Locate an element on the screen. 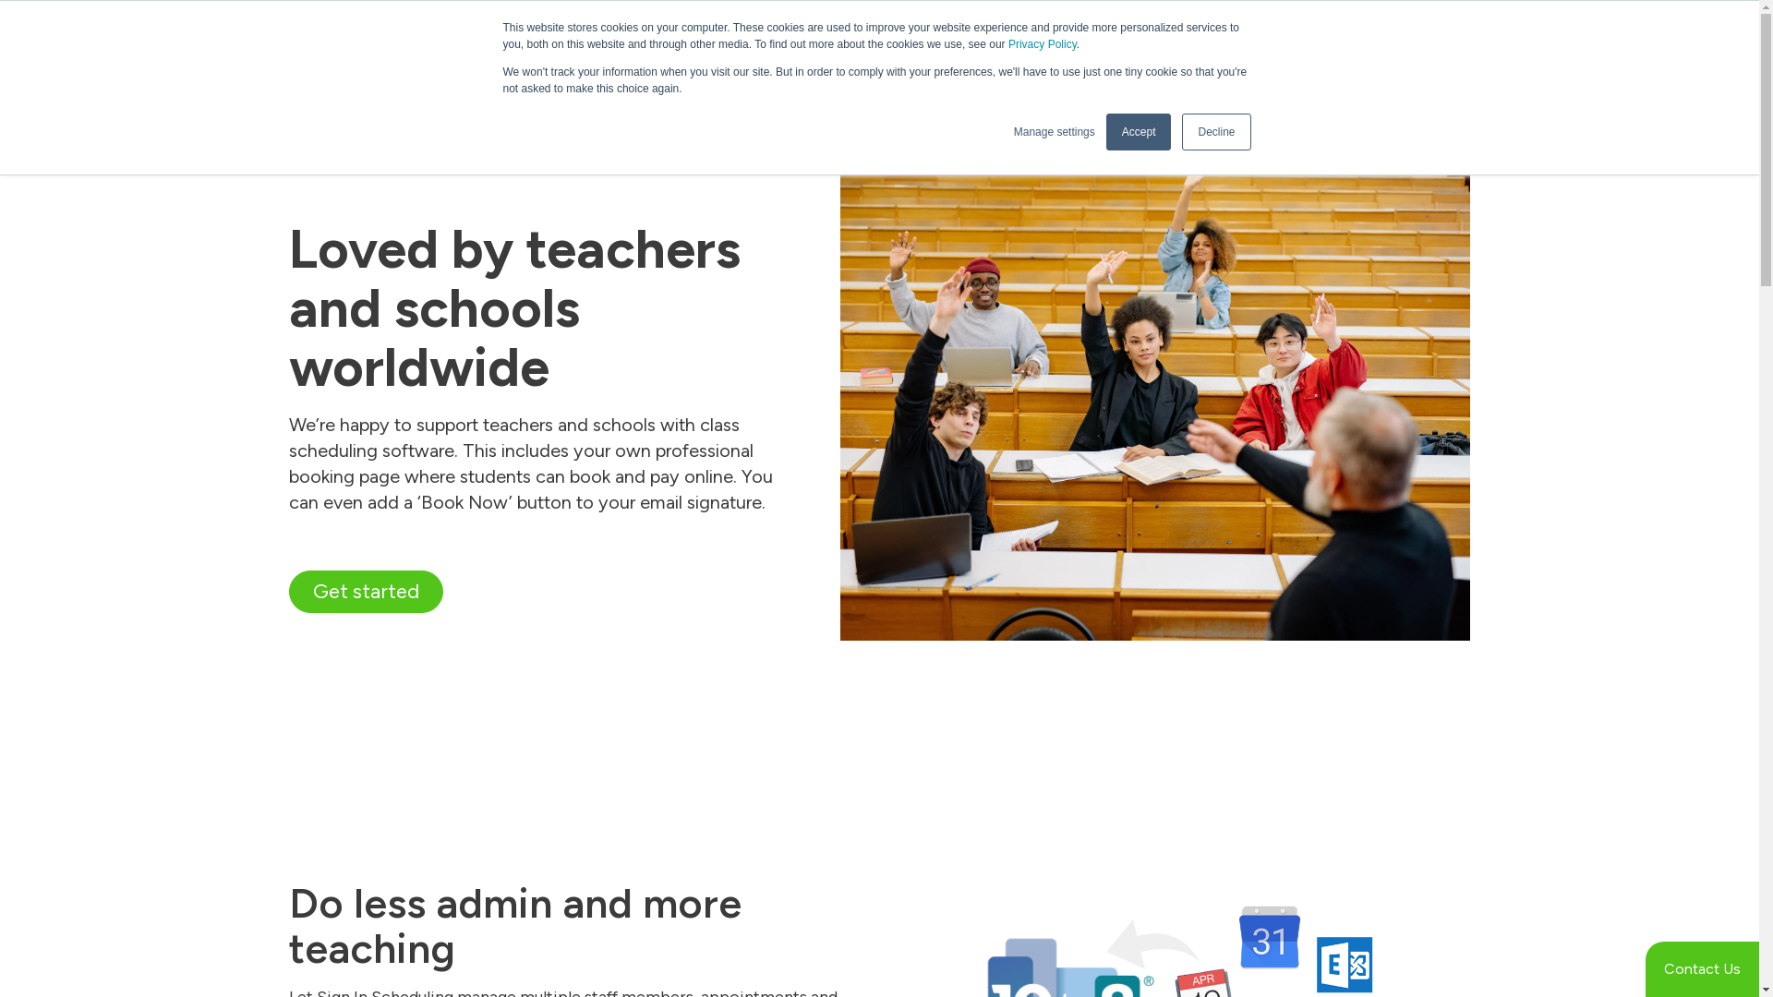 This screenshot has width=1773, height=997. Accept is located at coordinates (1140, 132).